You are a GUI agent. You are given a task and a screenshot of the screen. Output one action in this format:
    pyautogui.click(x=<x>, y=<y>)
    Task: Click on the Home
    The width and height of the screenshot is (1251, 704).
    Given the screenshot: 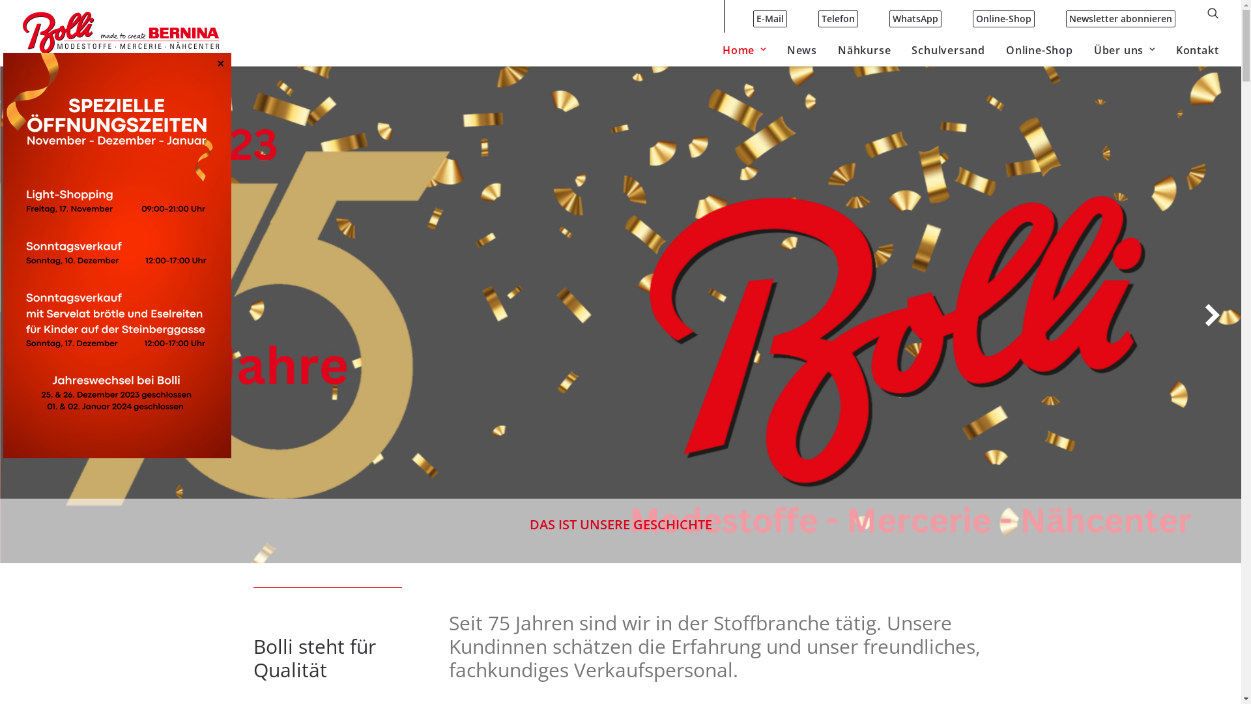 What is the action you would take?
    pyautogui.click(x=744, y=50)
    